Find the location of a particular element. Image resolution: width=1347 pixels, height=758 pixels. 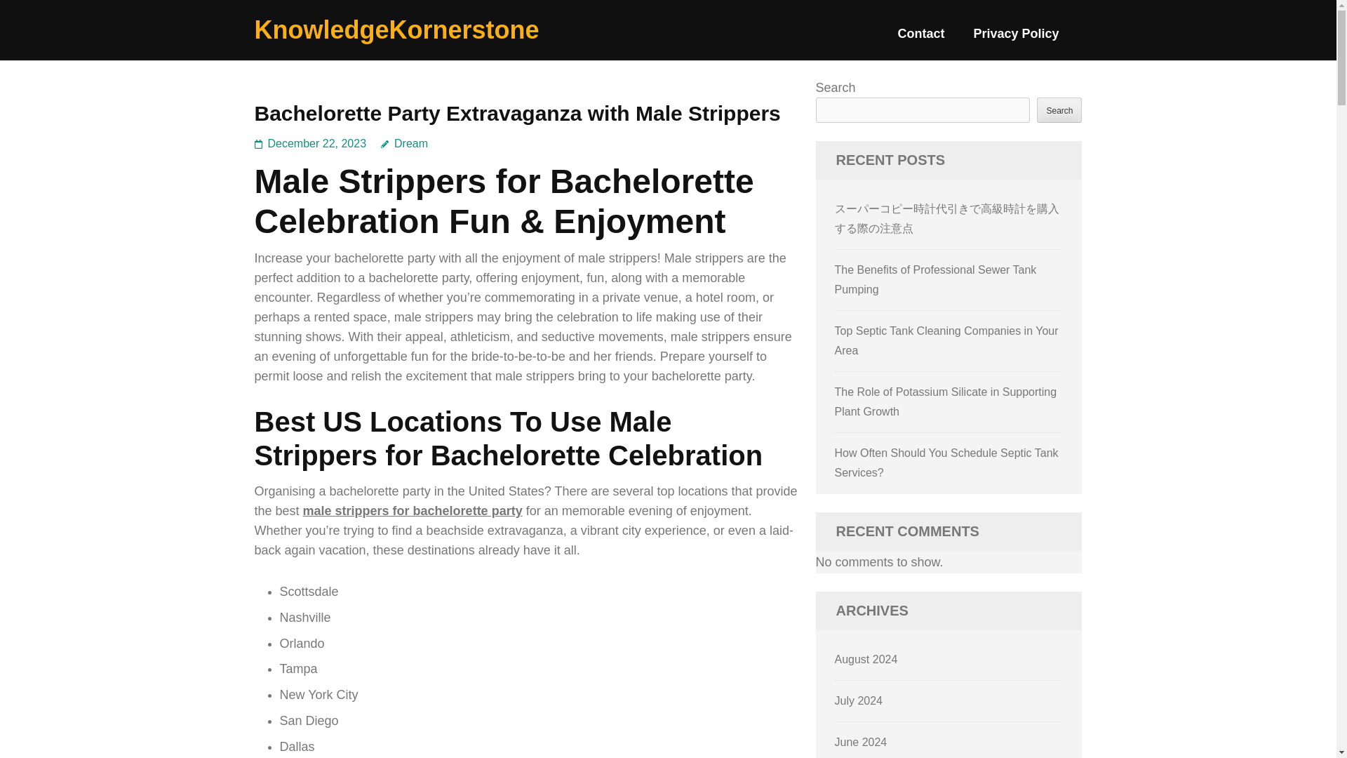

KnowledgeKornerstone is located at coordinates (396, 29).